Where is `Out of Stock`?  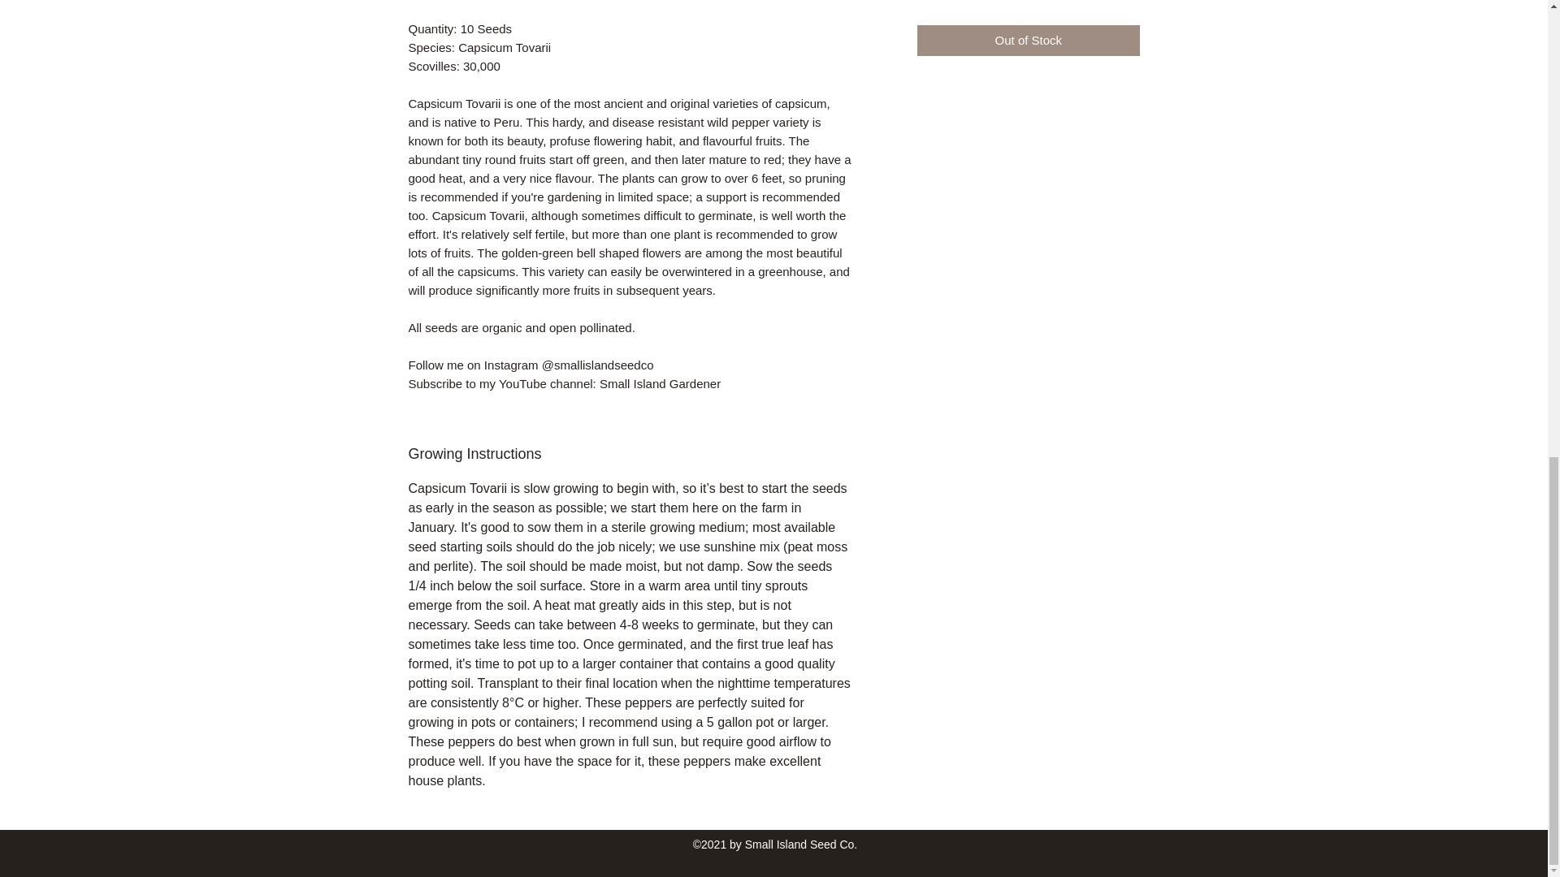 Out of Stock is located at coordinates (1027, 41).